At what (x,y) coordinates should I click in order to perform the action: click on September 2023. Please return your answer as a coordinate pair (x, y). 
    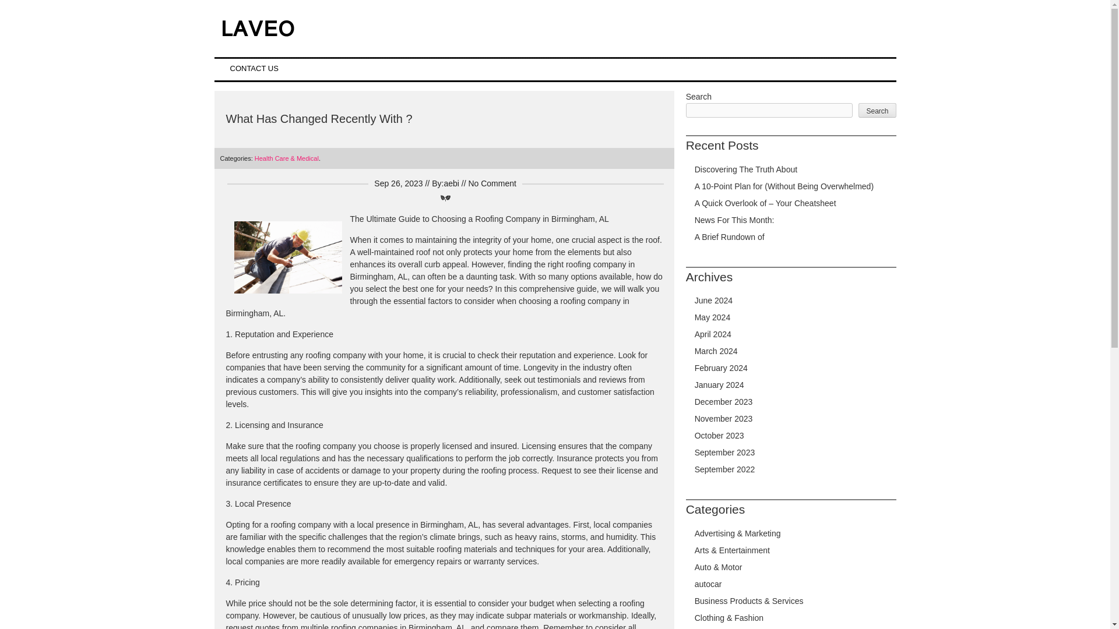
    Looking at the image, I should click on (725, 452).